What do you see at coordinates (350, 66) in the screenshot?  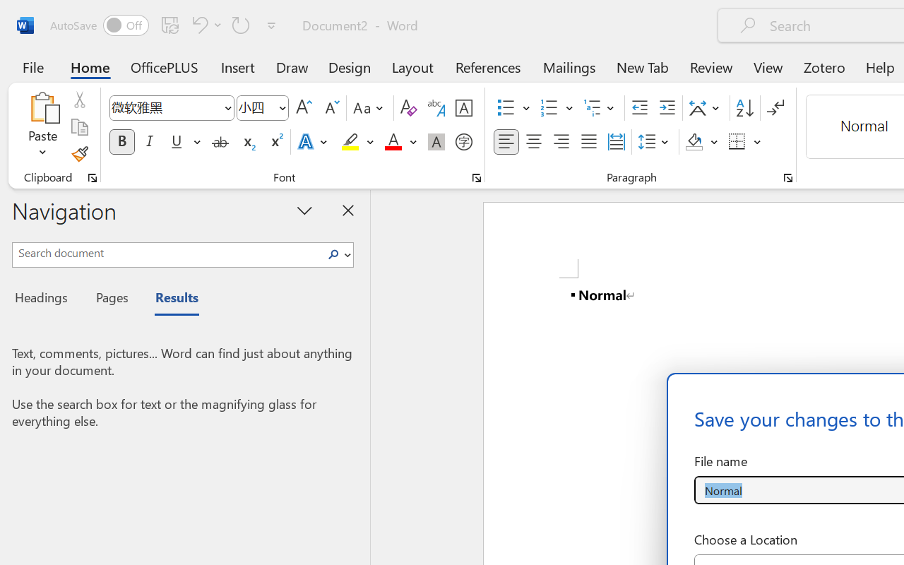 I see `Design` at bounding box center [350, 66].